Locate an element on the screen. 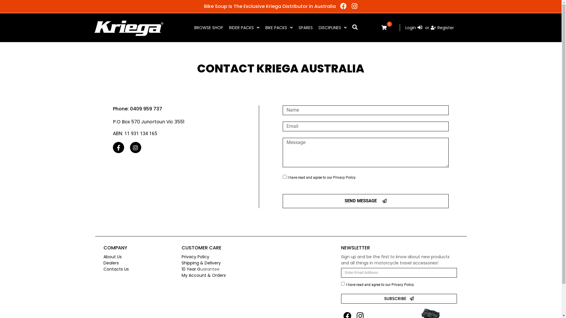 Image resolution: width=566 pixels, height=318 pixels. SEND MESSAGE is located at coordinates (366, 201).